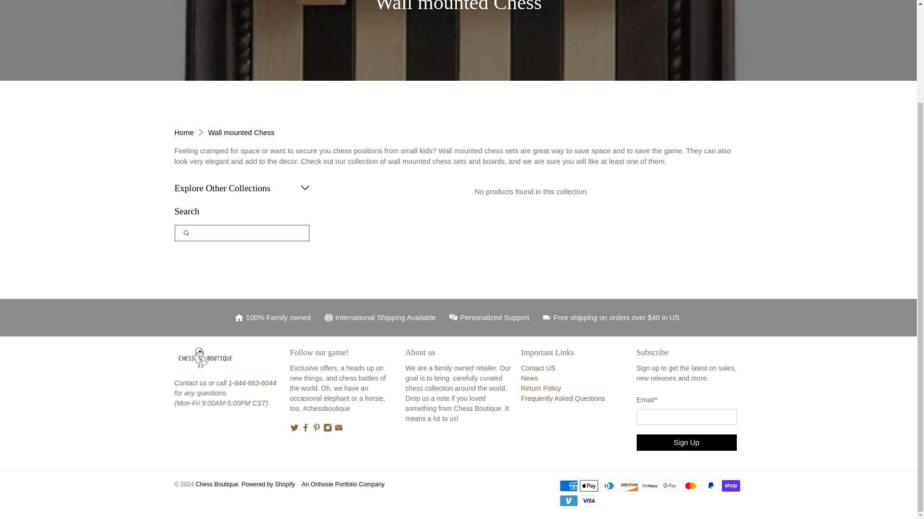 The width and height of the screenshot is (924, 519). Describe the element at coordinates (242, 132) in the screenshot. I see `Wall mounted Chess` at that location.